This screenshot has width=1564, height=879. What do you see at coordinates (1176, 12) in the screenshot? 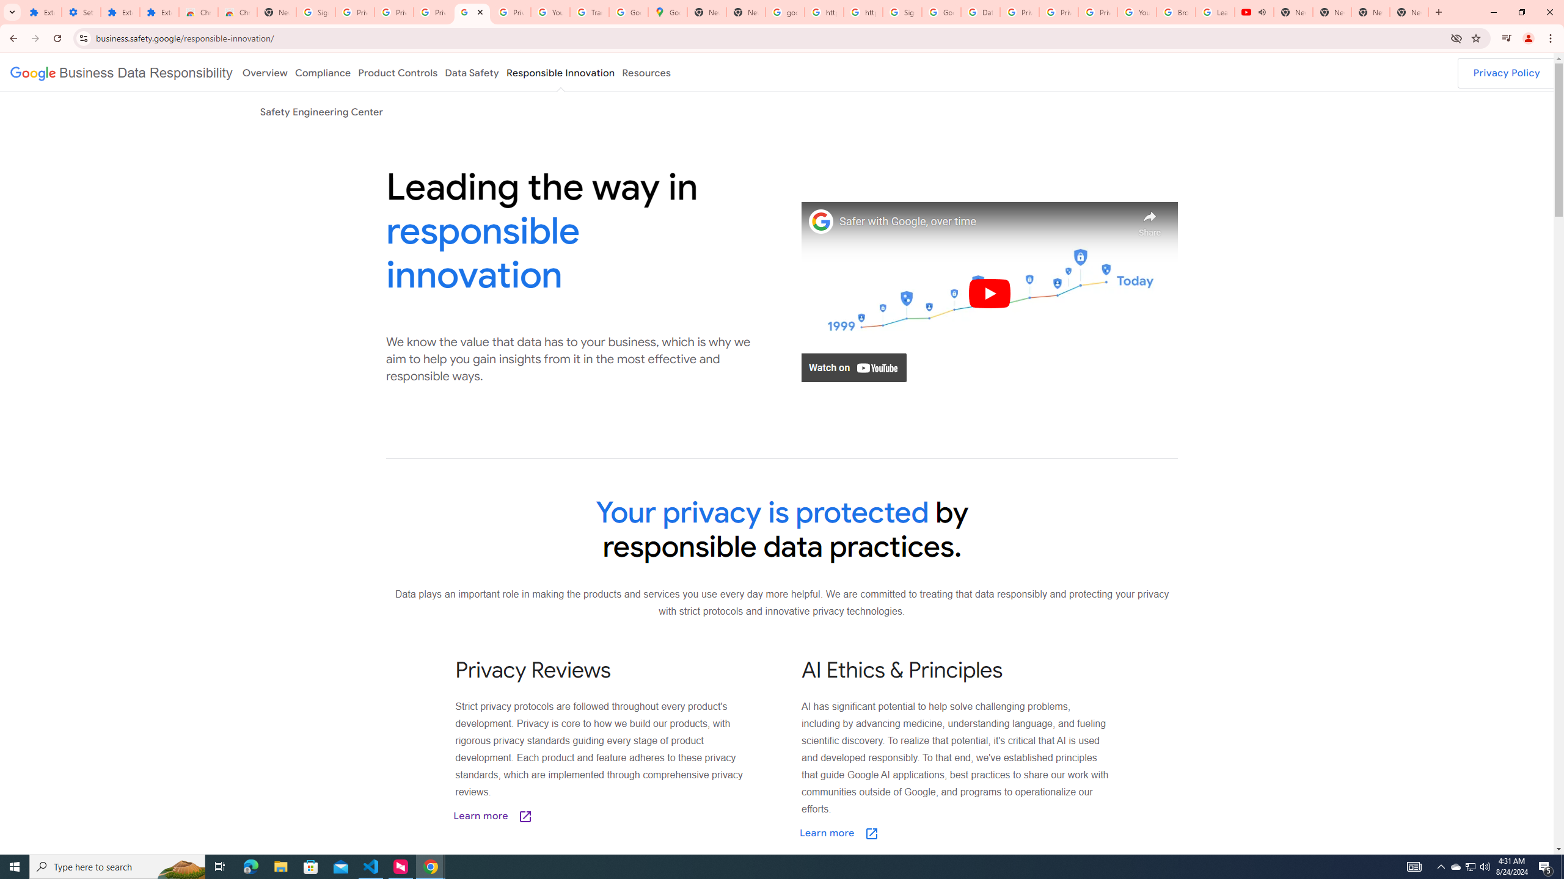
I see `Browse Chrome as a guest - Computer - Google Chrome Help` at bounding box center [1176, 12].